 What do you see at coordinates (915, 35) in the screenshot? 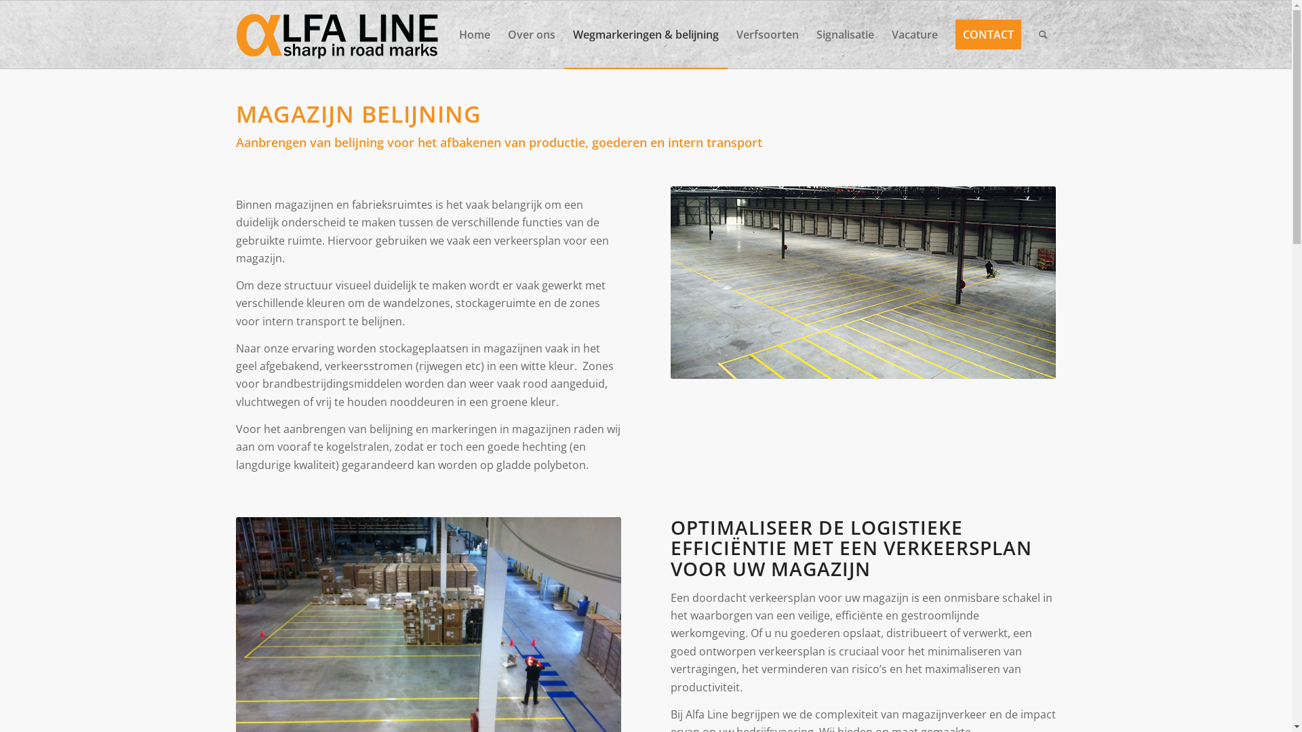
I see `Vacature` at bounding box center [915, 35].